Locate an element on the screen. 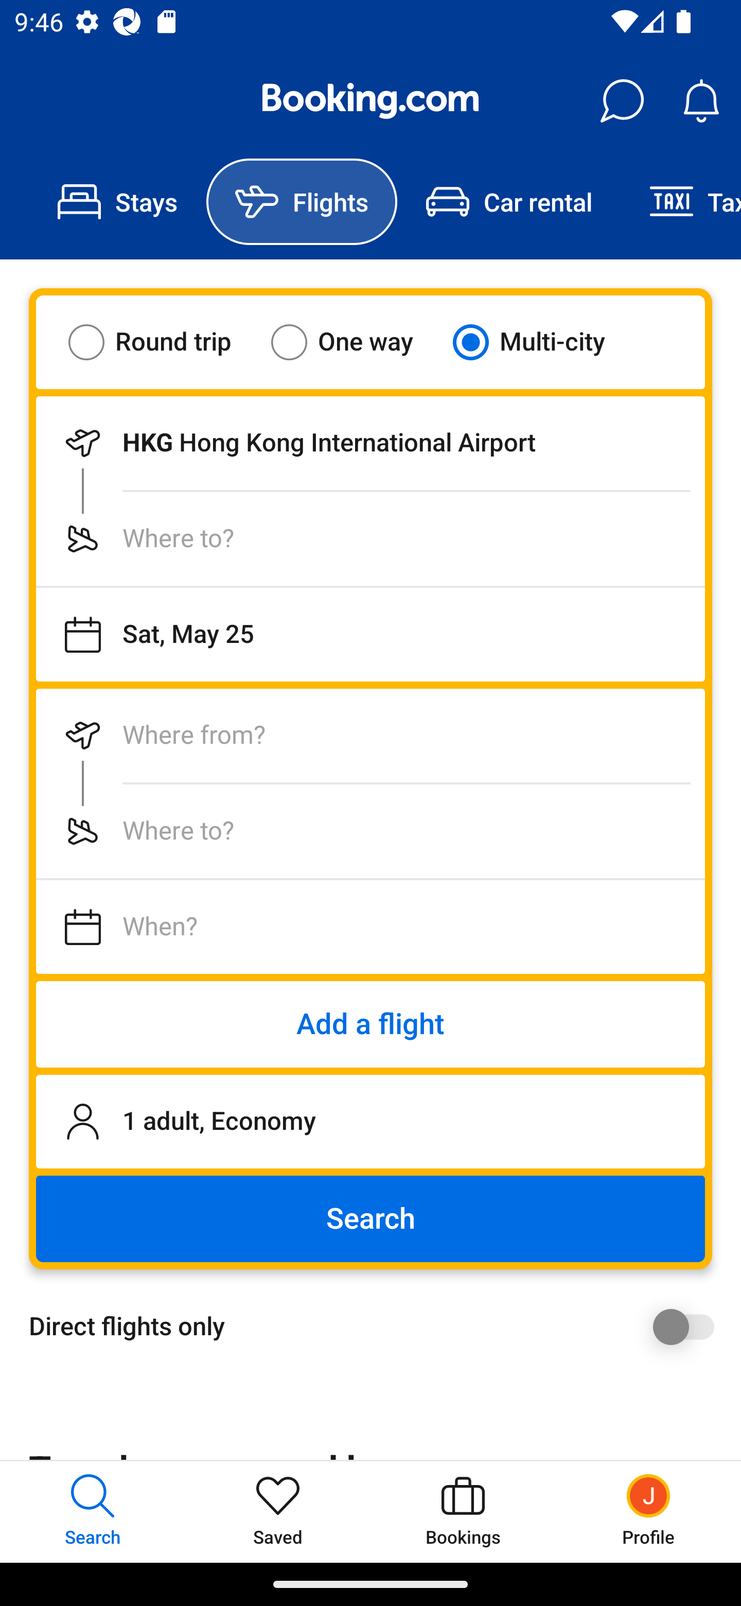 The height and width of the screenshot is (1606, 741). Flight 1, flying to  is located at coordinates (370, 538).